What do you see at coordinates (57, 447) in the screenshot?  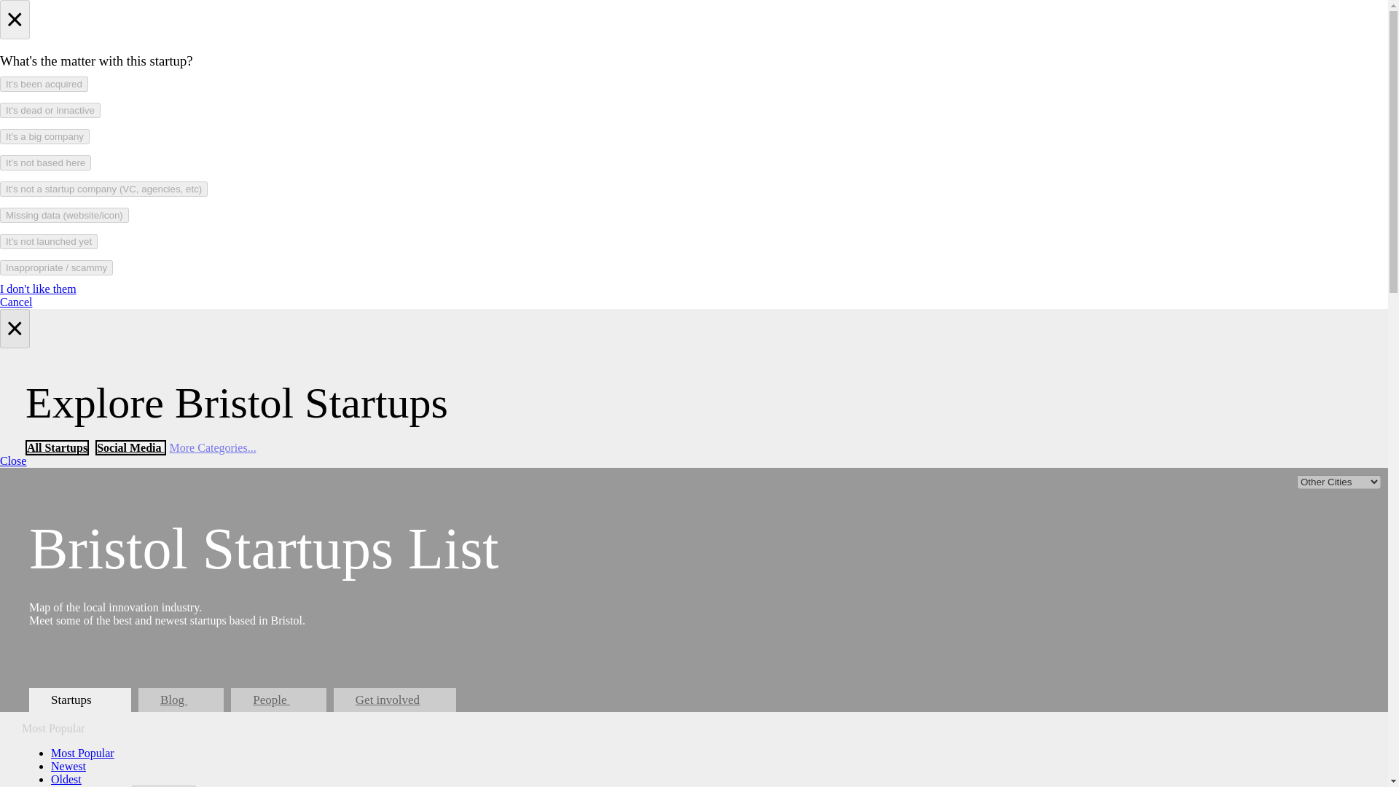 I see `All Startups` at bounding box center [57, 447].